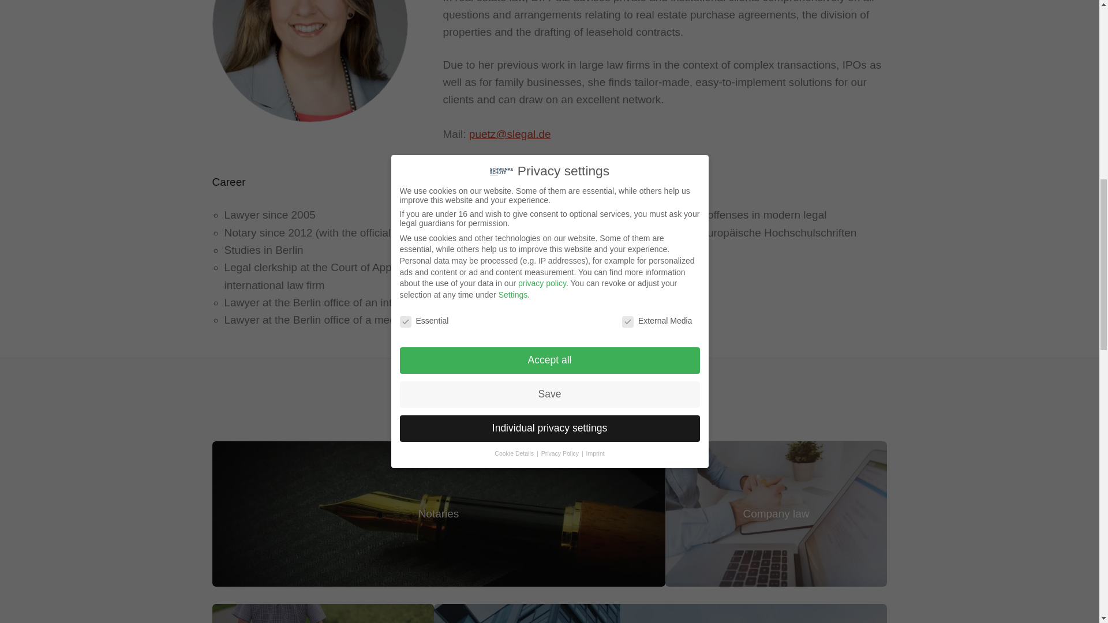  What do you see at coordinates (310, 61) in the screenshot?
I see `Bild1` at bounding box center [310, 61].